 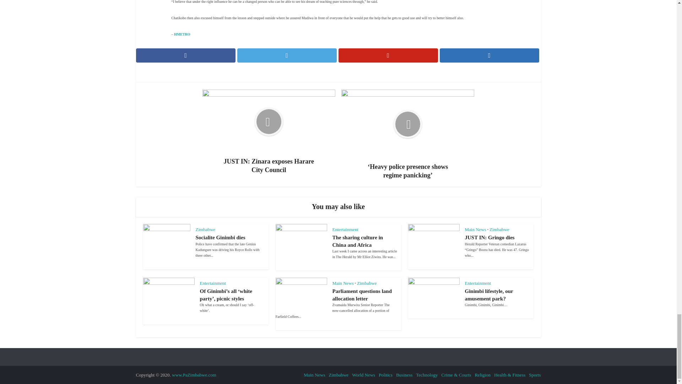 I want to click on The sharing culture in China and Africa, so click(x=358, y=241).